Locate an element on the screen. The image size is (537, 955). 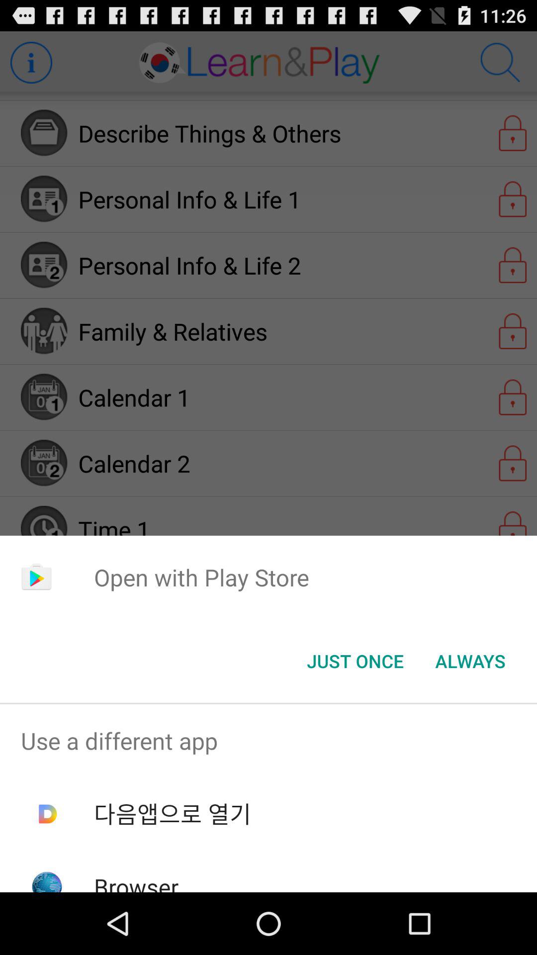
turn off icon next to the just once is located at coordinates (470, 661).